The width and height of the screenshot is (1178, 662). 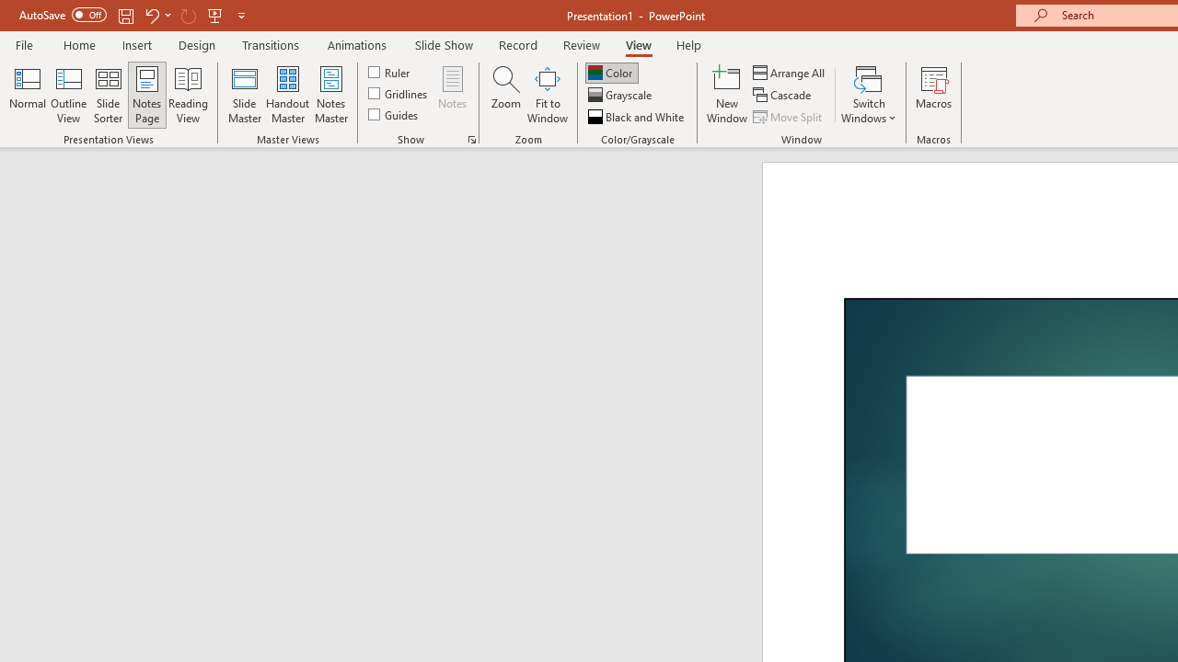 I want to click on Notes Master, so click(x=331, y=94).